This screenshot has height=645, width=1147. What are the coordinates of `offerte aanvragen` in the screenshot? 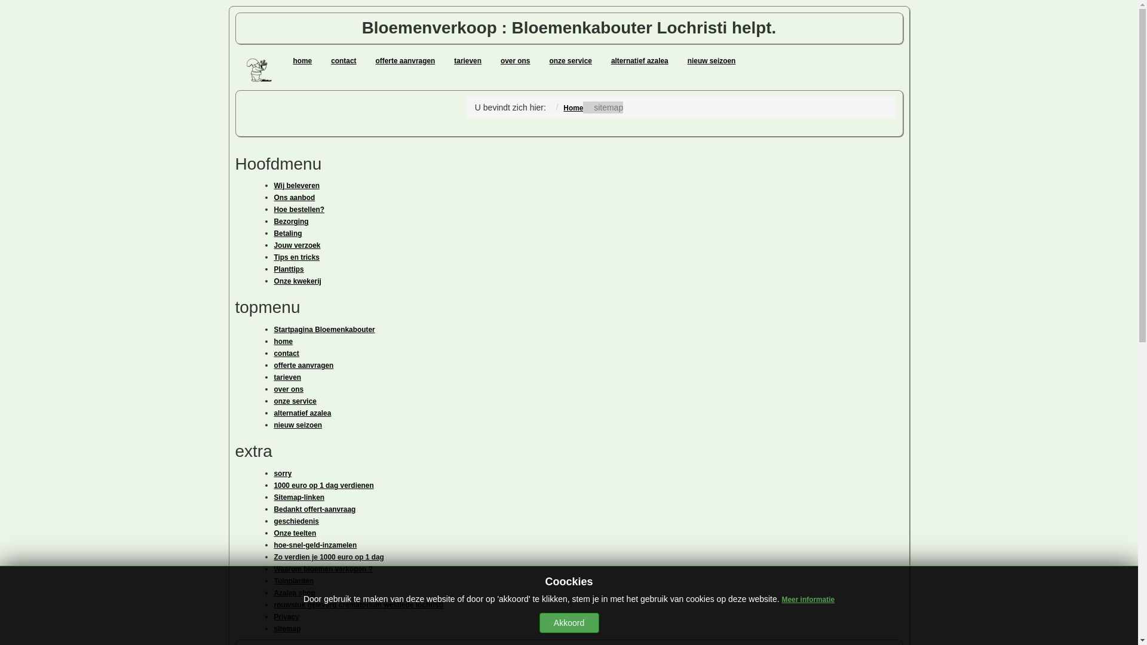 It's located at (303, 365).